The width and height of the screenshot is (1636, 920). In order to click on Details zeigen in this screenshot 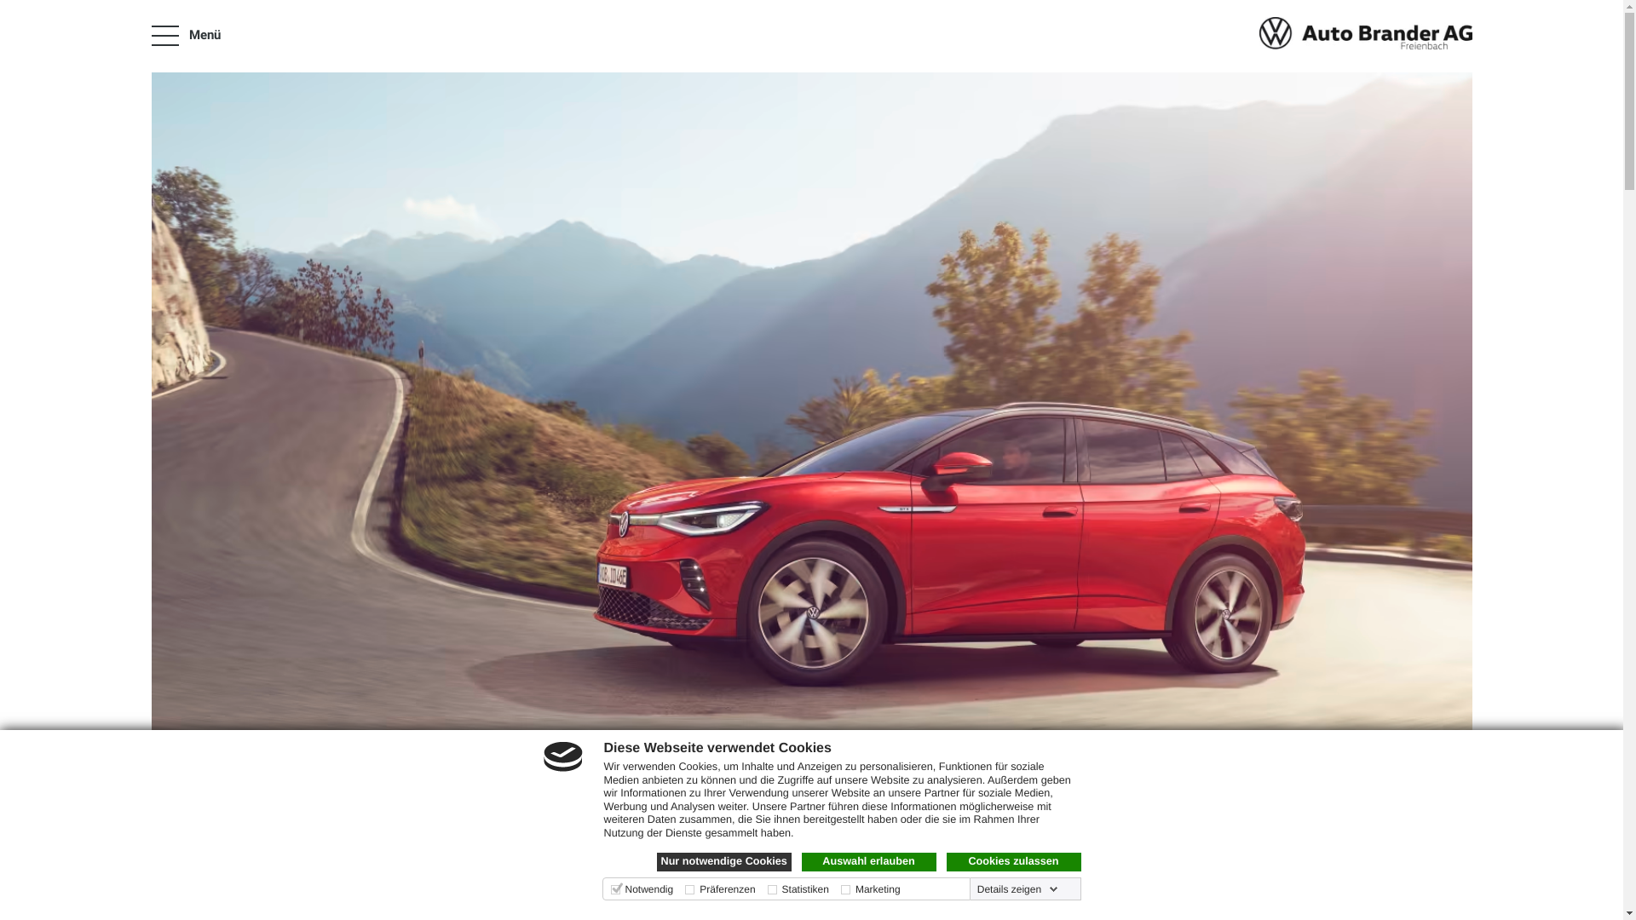, I will do `click(1017, 889)`.